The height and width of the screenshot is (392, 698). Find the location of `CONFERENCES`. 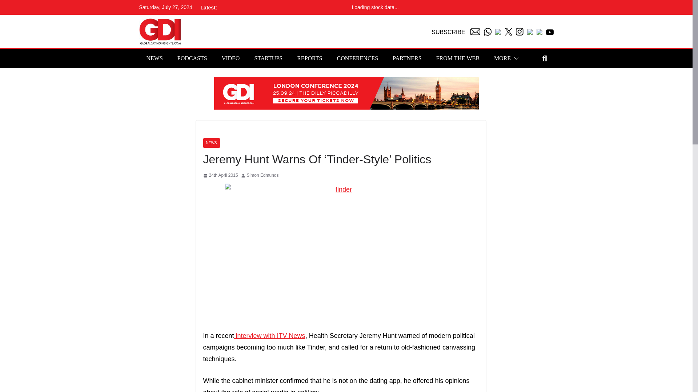

CONFERENCES is located at coordinates (357, 58).